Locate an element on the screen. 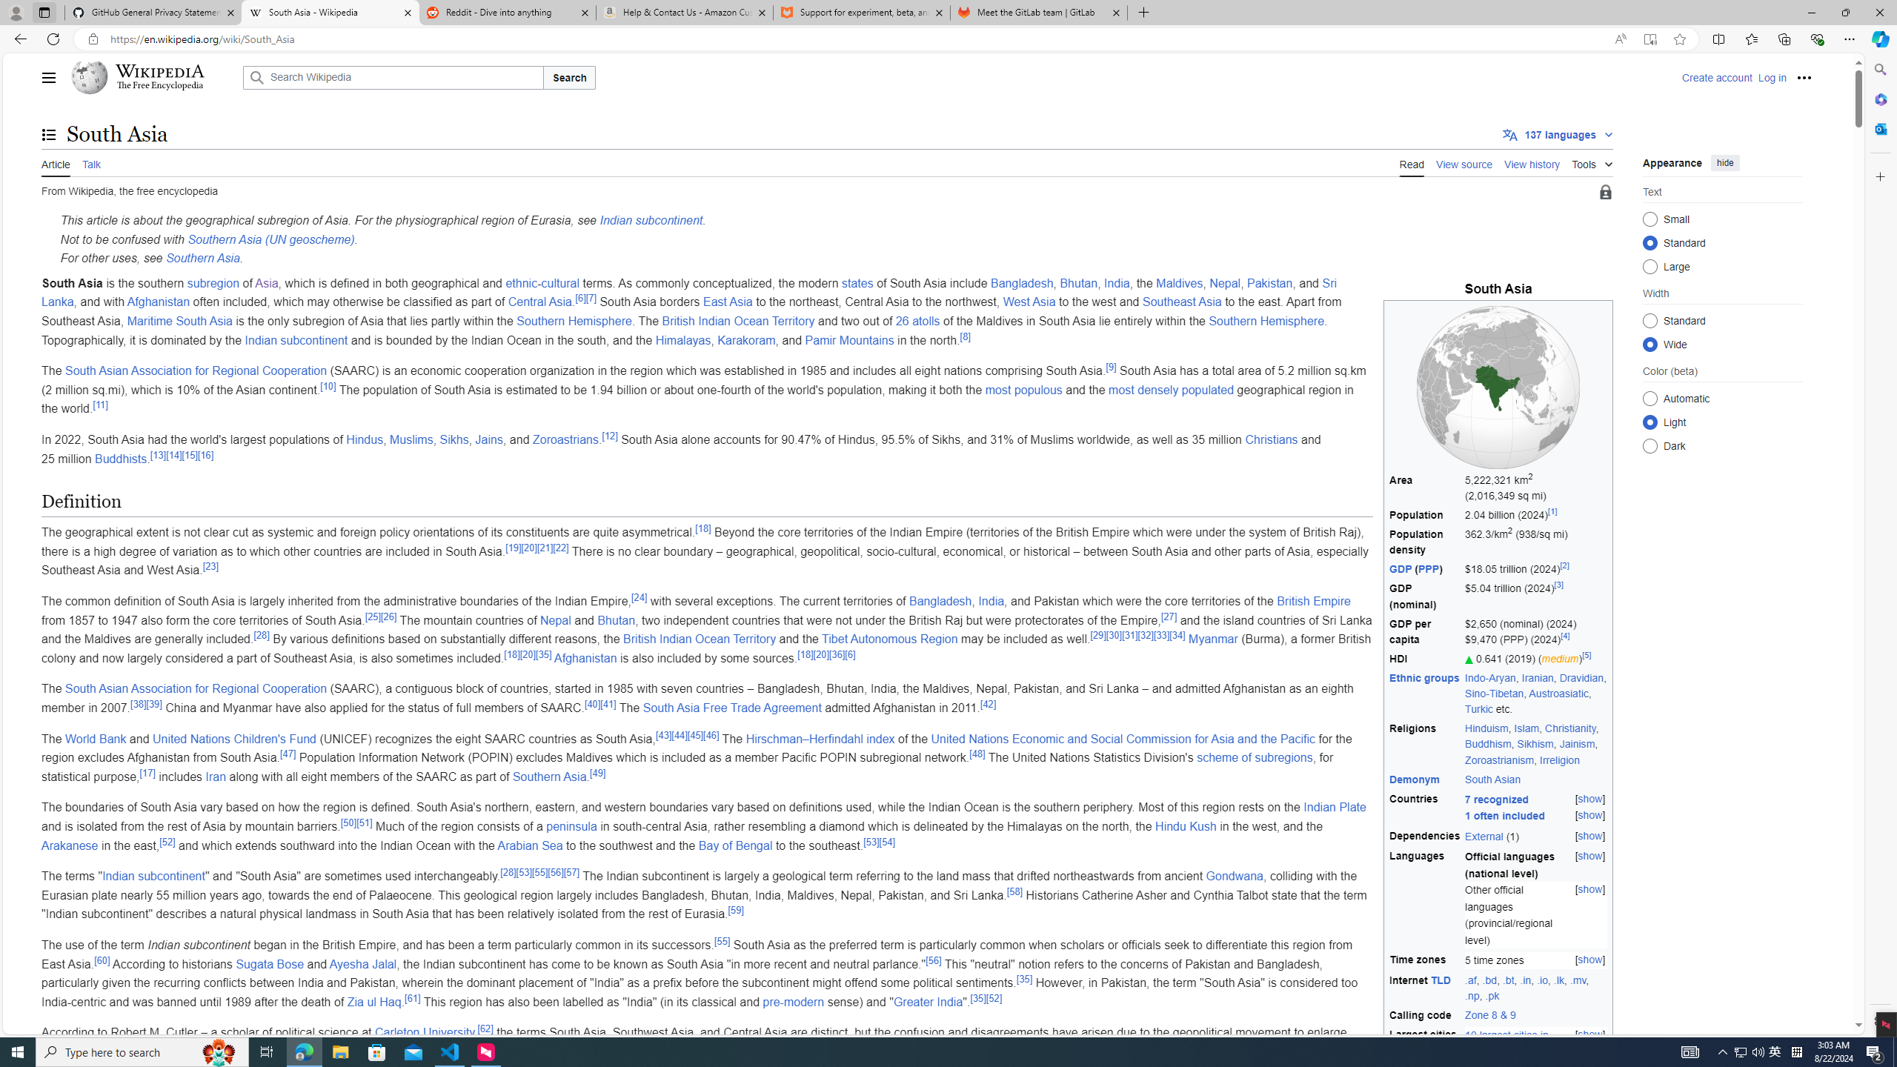 Image resolution: width=1897 pixels, height=1067 pixels. [18] is located at coordinates (805, 654).